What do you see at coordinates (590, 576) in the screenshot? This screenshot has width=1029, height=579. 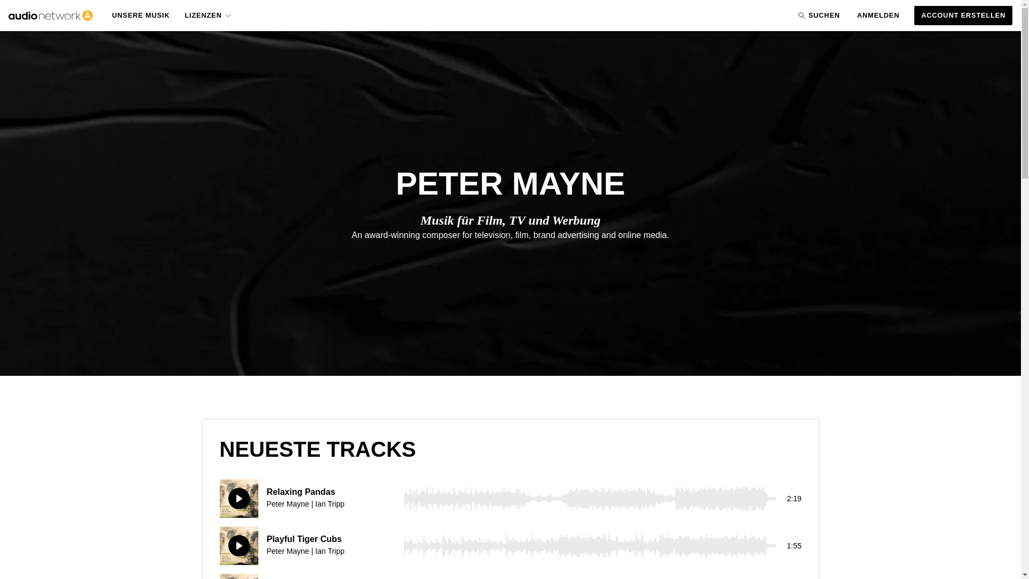 I see `78` at bounding box center [590, 576].